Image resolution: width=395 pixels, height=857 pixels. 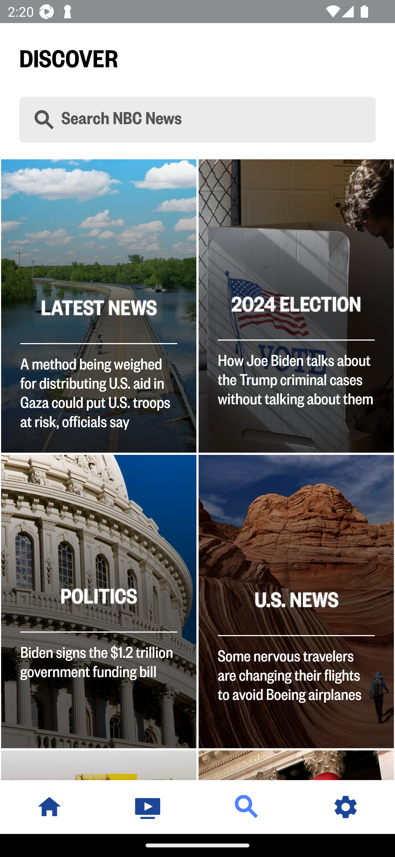 I want to click on Watch, so click(x=148, y=807).